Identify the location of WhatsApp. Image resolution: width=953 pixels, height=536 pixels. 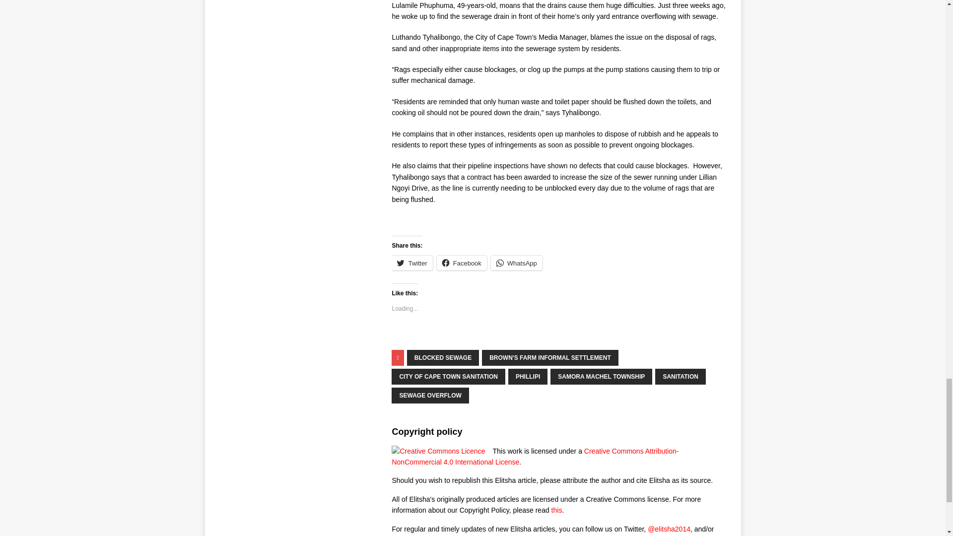
(516, 263).